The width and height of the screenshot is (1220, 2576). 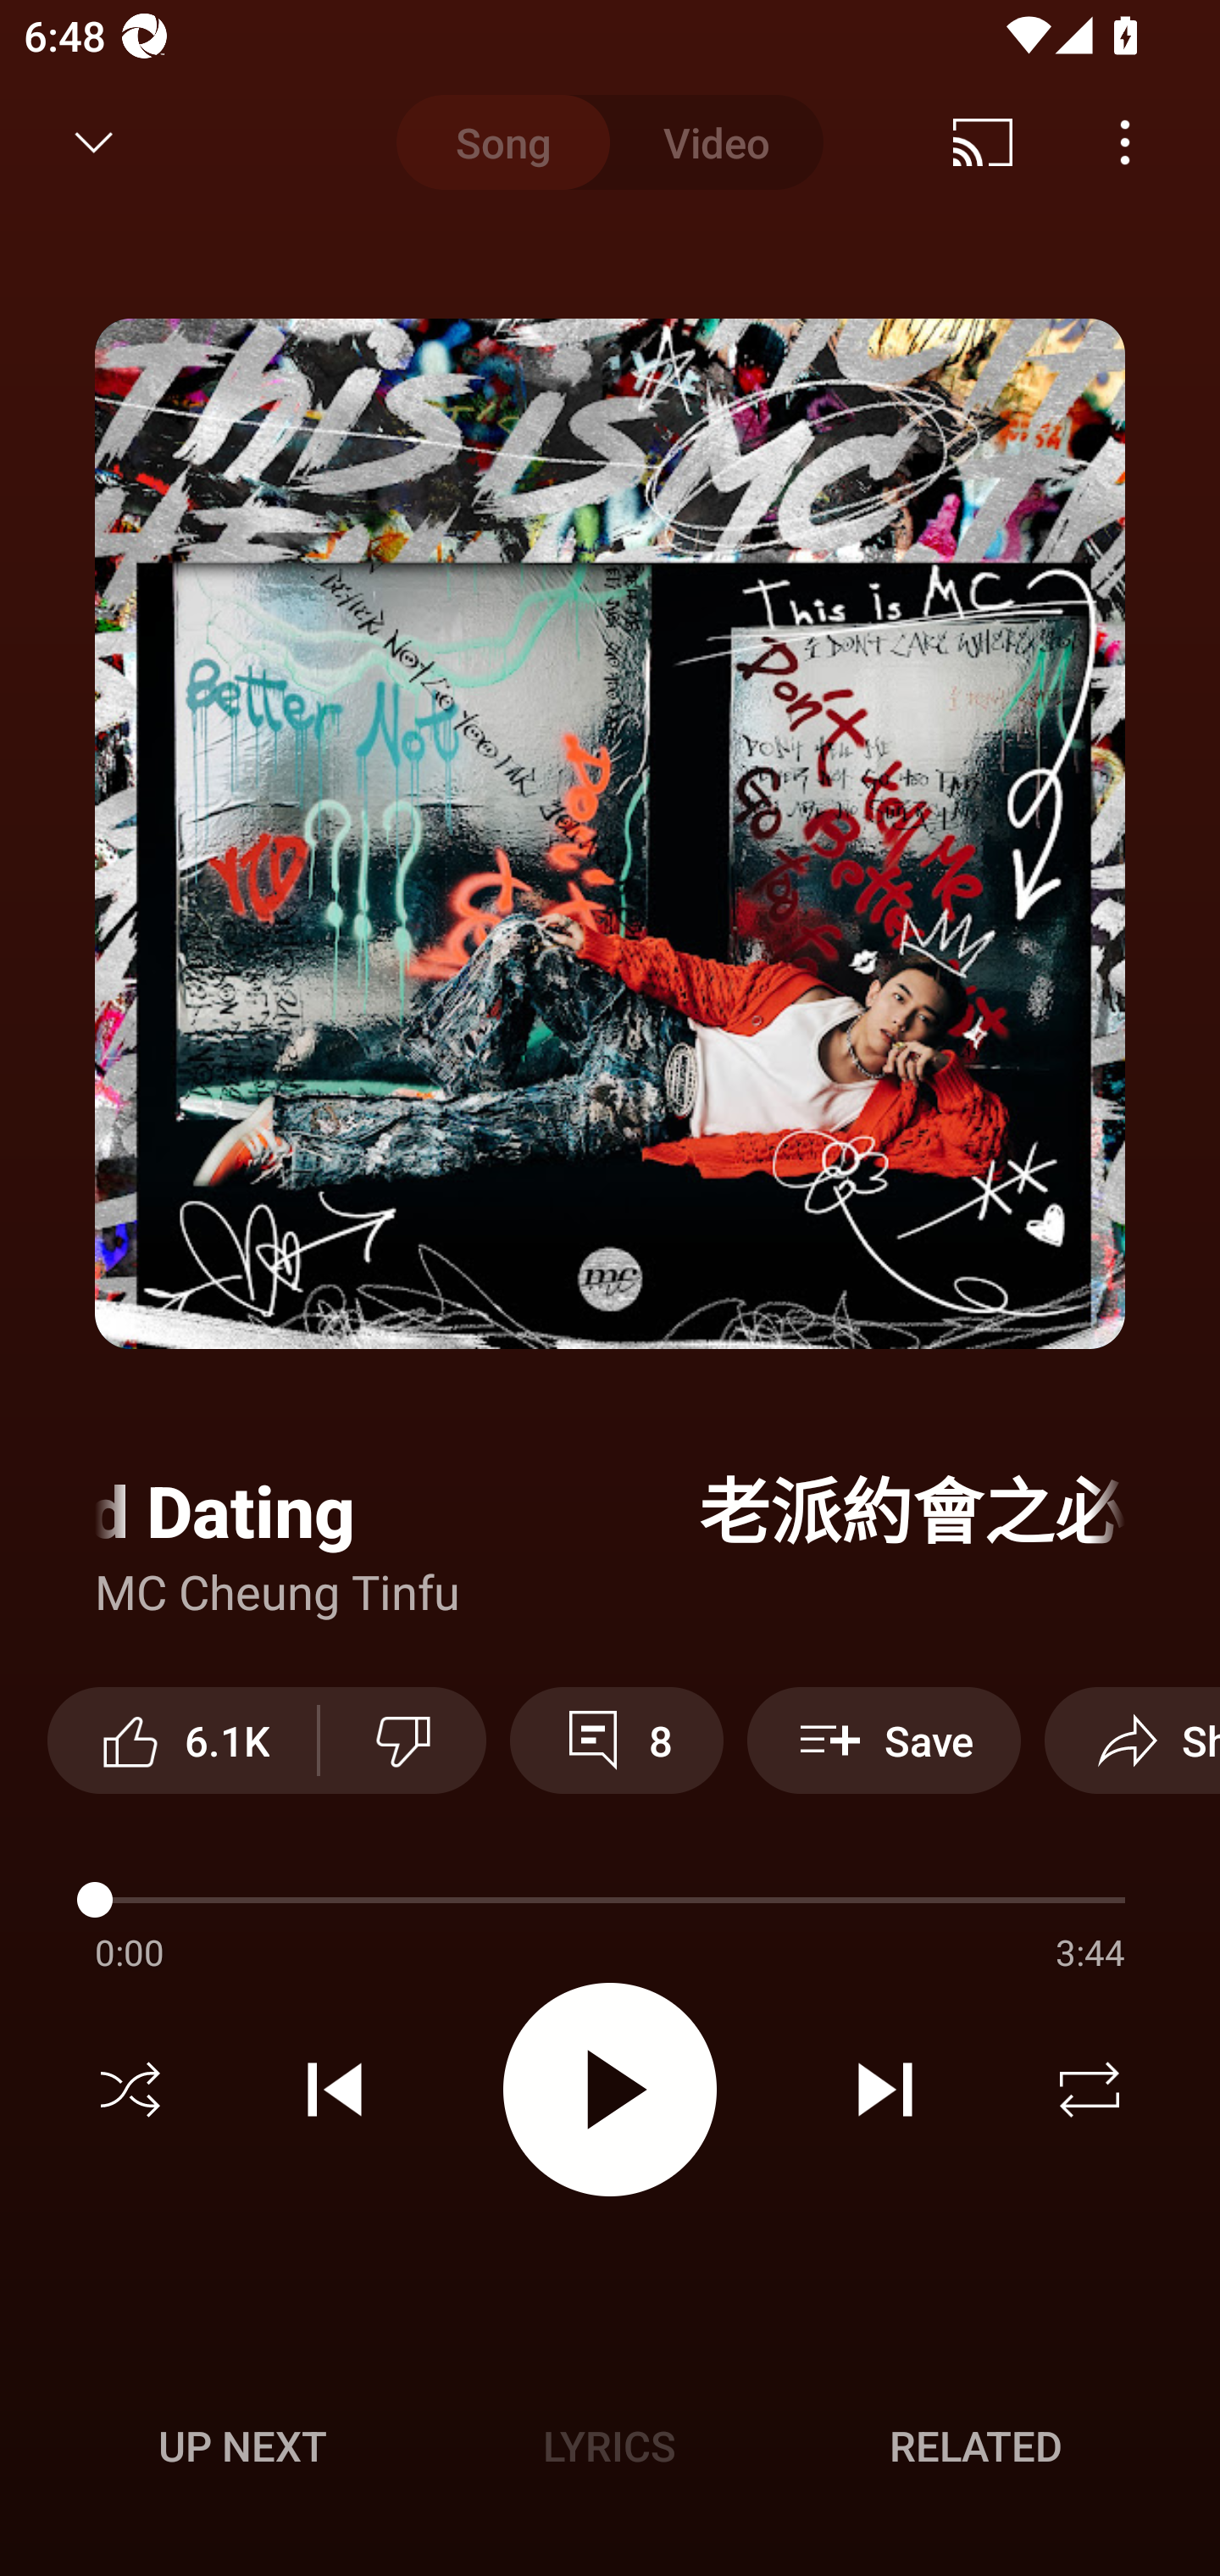 What do you see at coordinates (1090, 2090) in the screenshot?
I see `Repeat off` at bounding box center [1090, 2090].